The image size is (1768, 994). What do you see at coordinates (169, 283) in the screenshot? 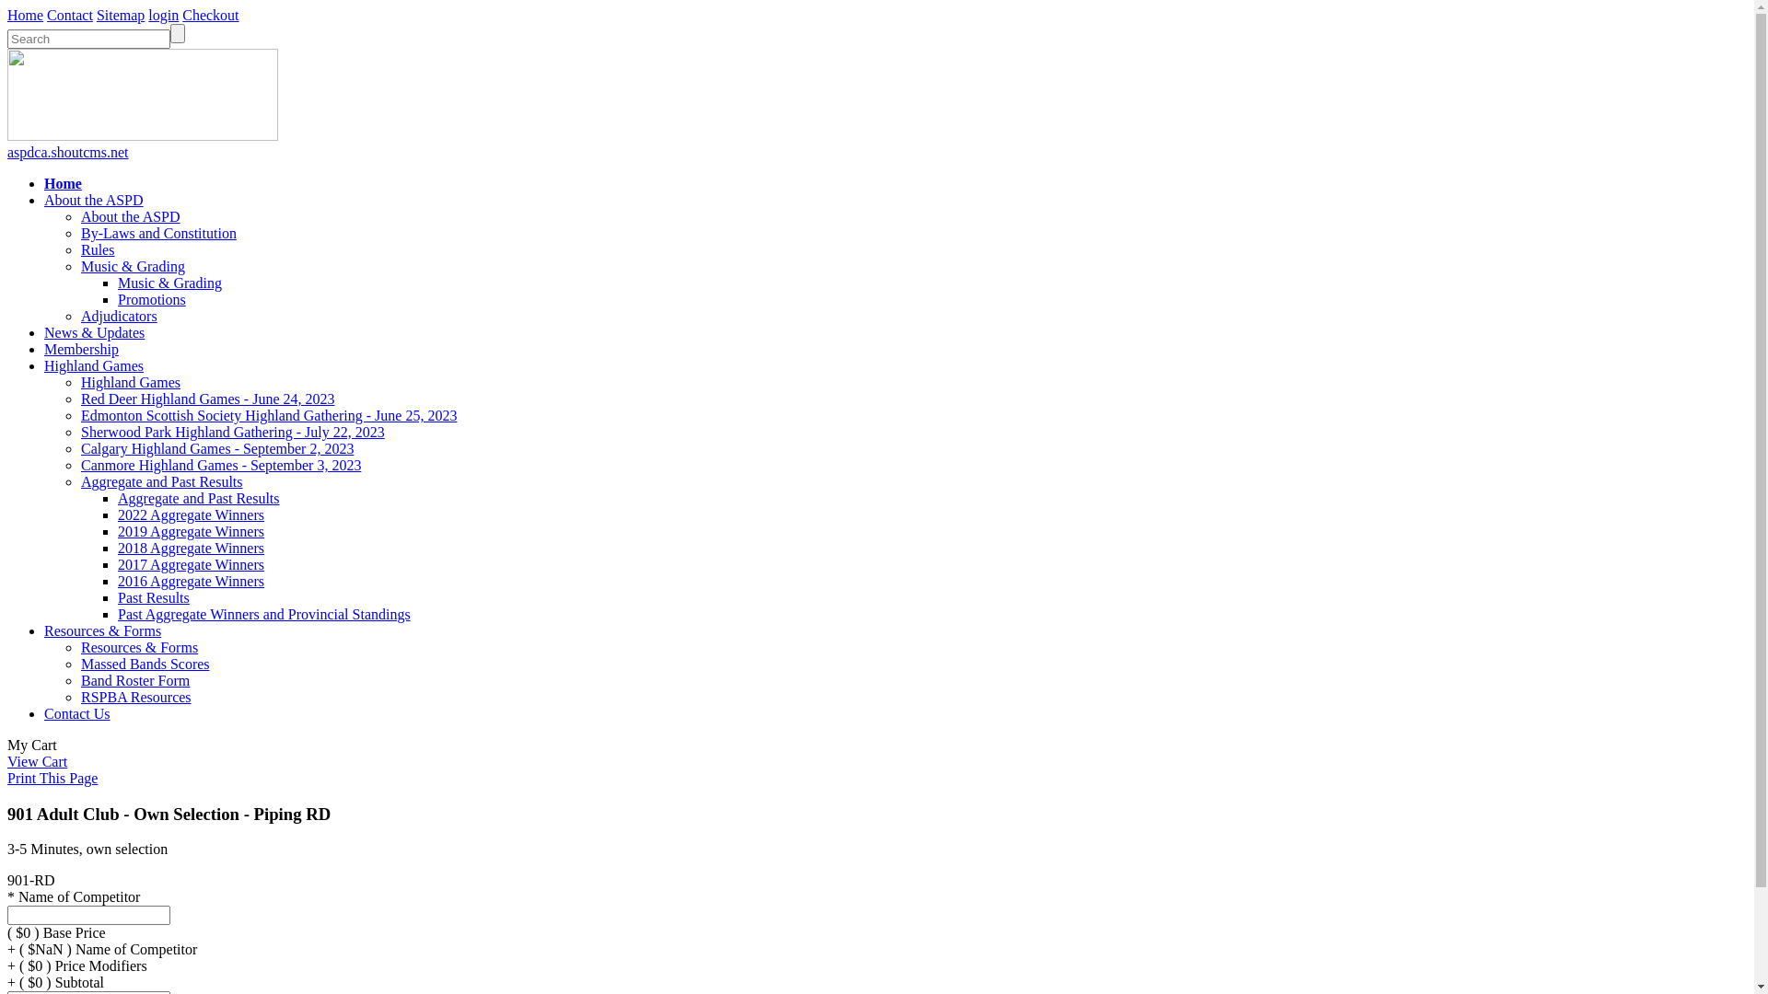
I see `Music & Grading` at bounding box center [169, 283].